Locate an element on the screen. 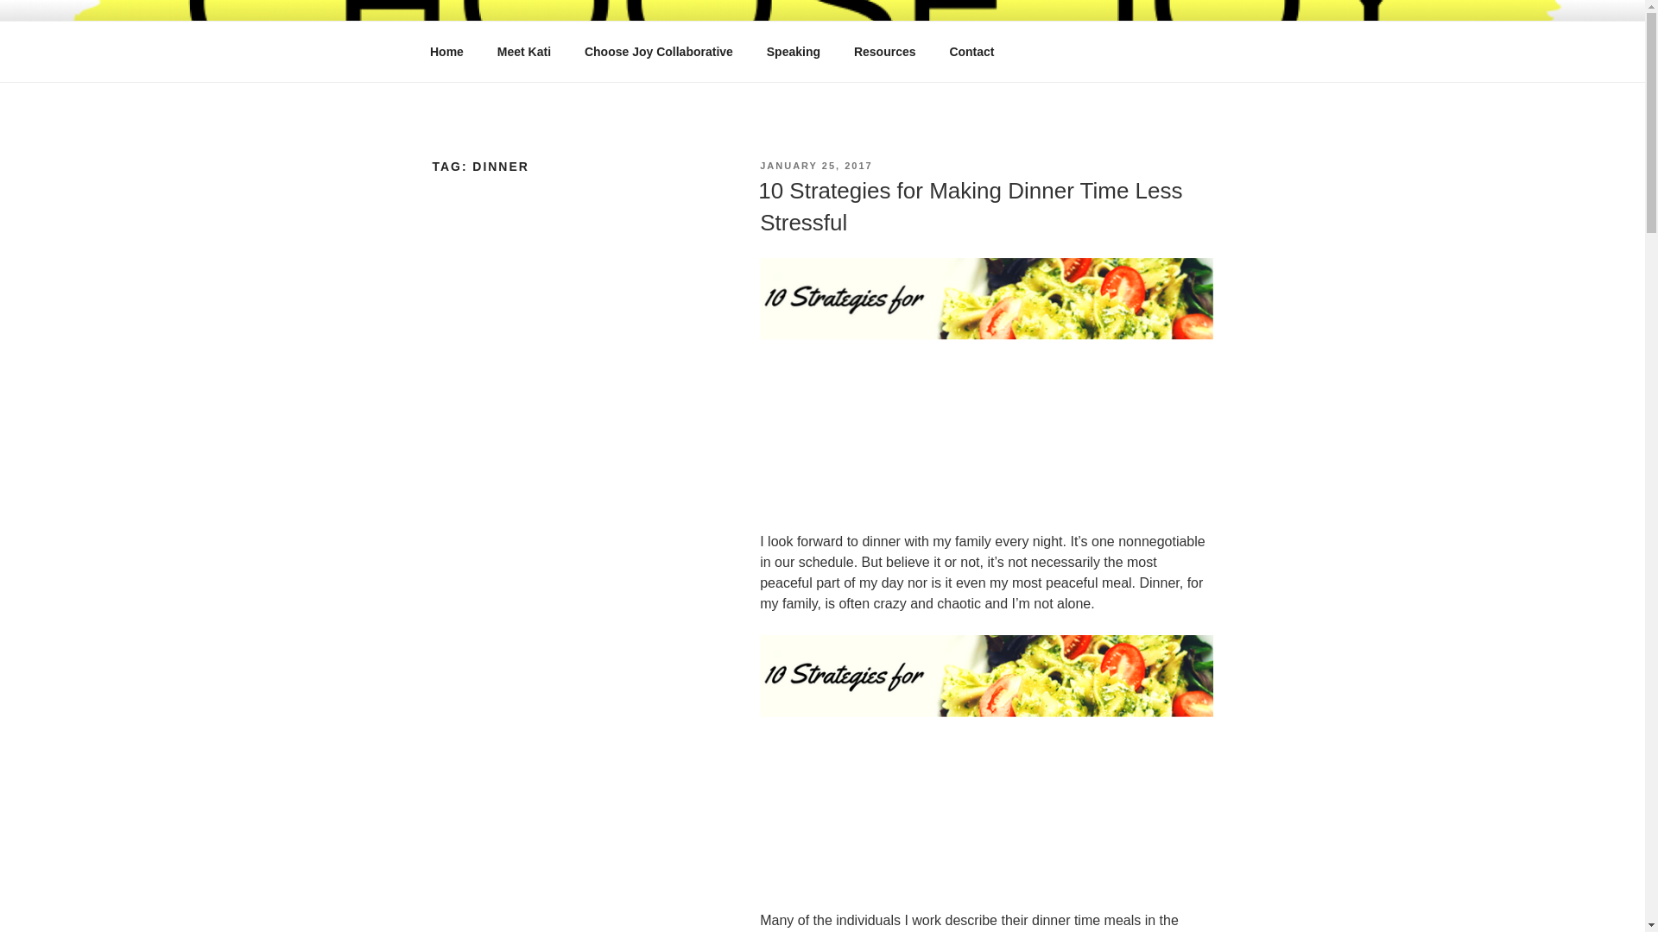  JANUARY 25, 2017 is located at coordinates (815, 165).